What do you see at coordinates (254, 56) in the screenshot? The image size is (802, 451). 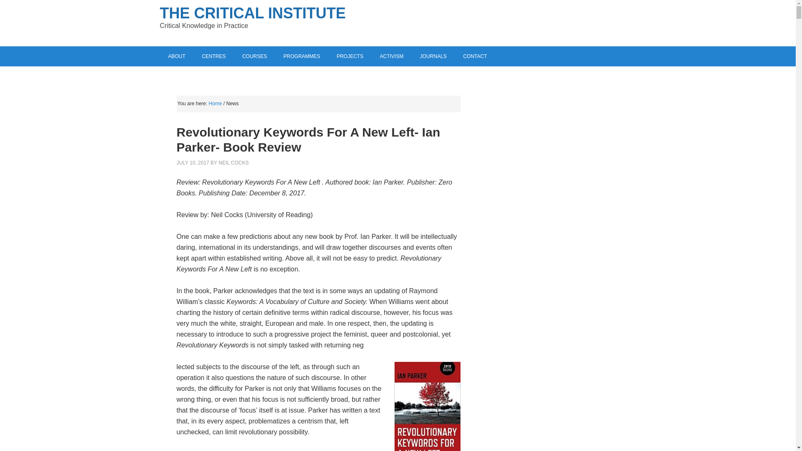 I see `COURSES` at bounding box center [254, 56].